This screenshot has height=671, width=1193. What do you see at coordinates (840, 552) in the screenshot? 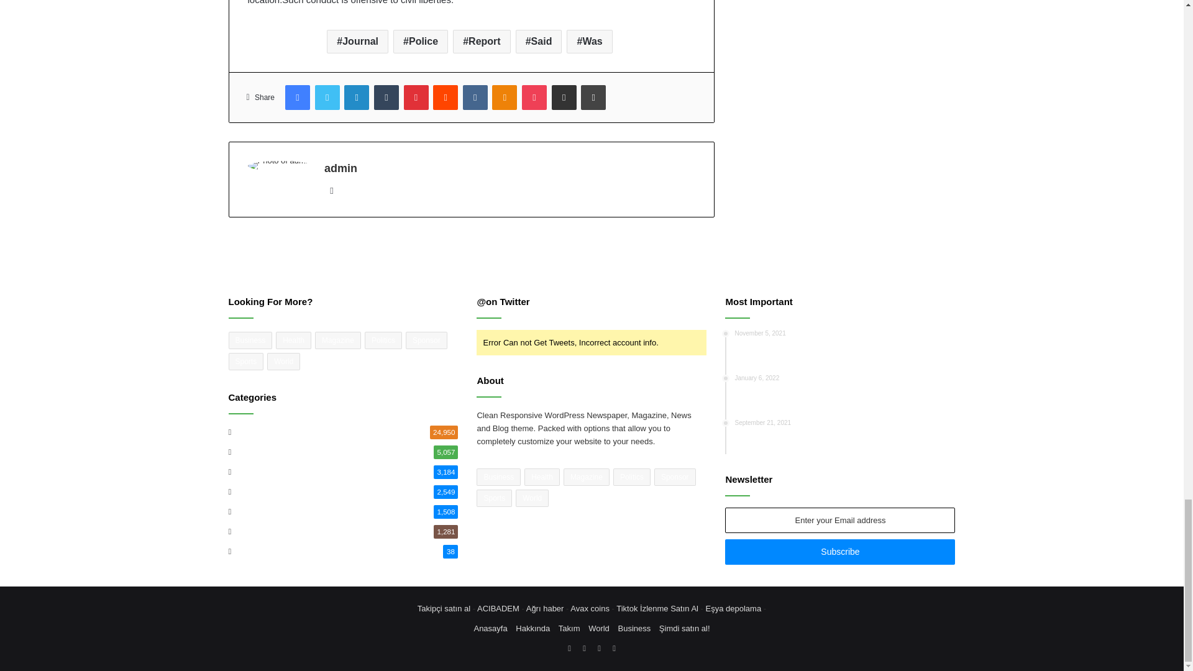
I see `Subscribe` at bounding box center [840, 552].